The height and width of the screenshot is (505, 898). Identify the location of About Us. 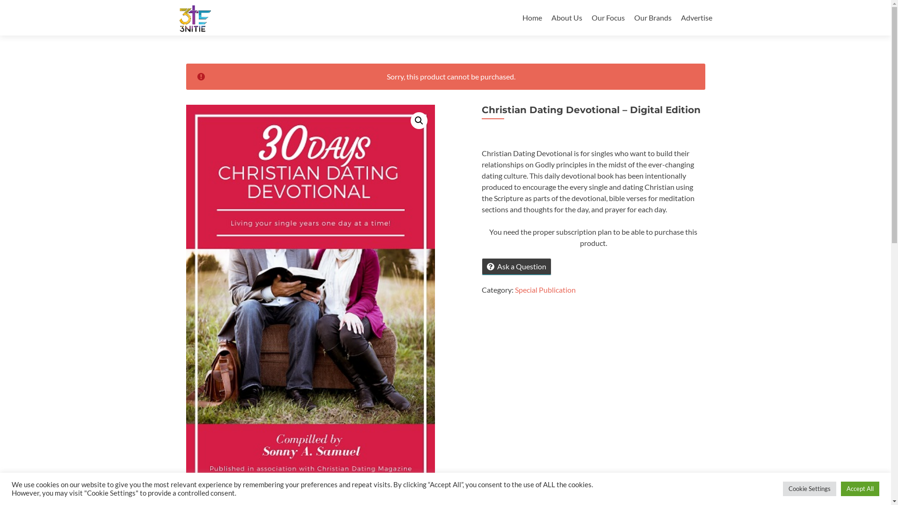
(566, 18).